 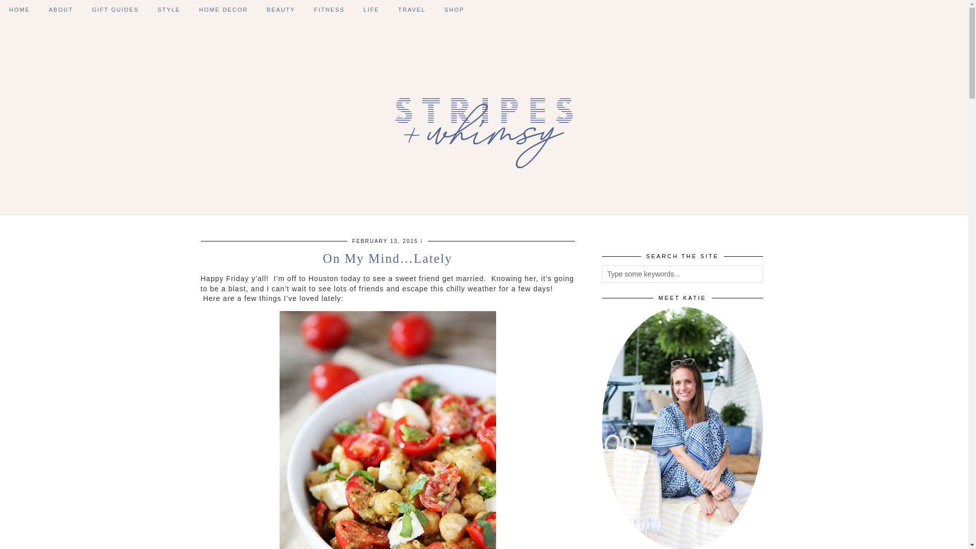 What do you see at coordinates (169, 9) in the screenshot?
I see `STYLE` at bounding box center [169, 9].